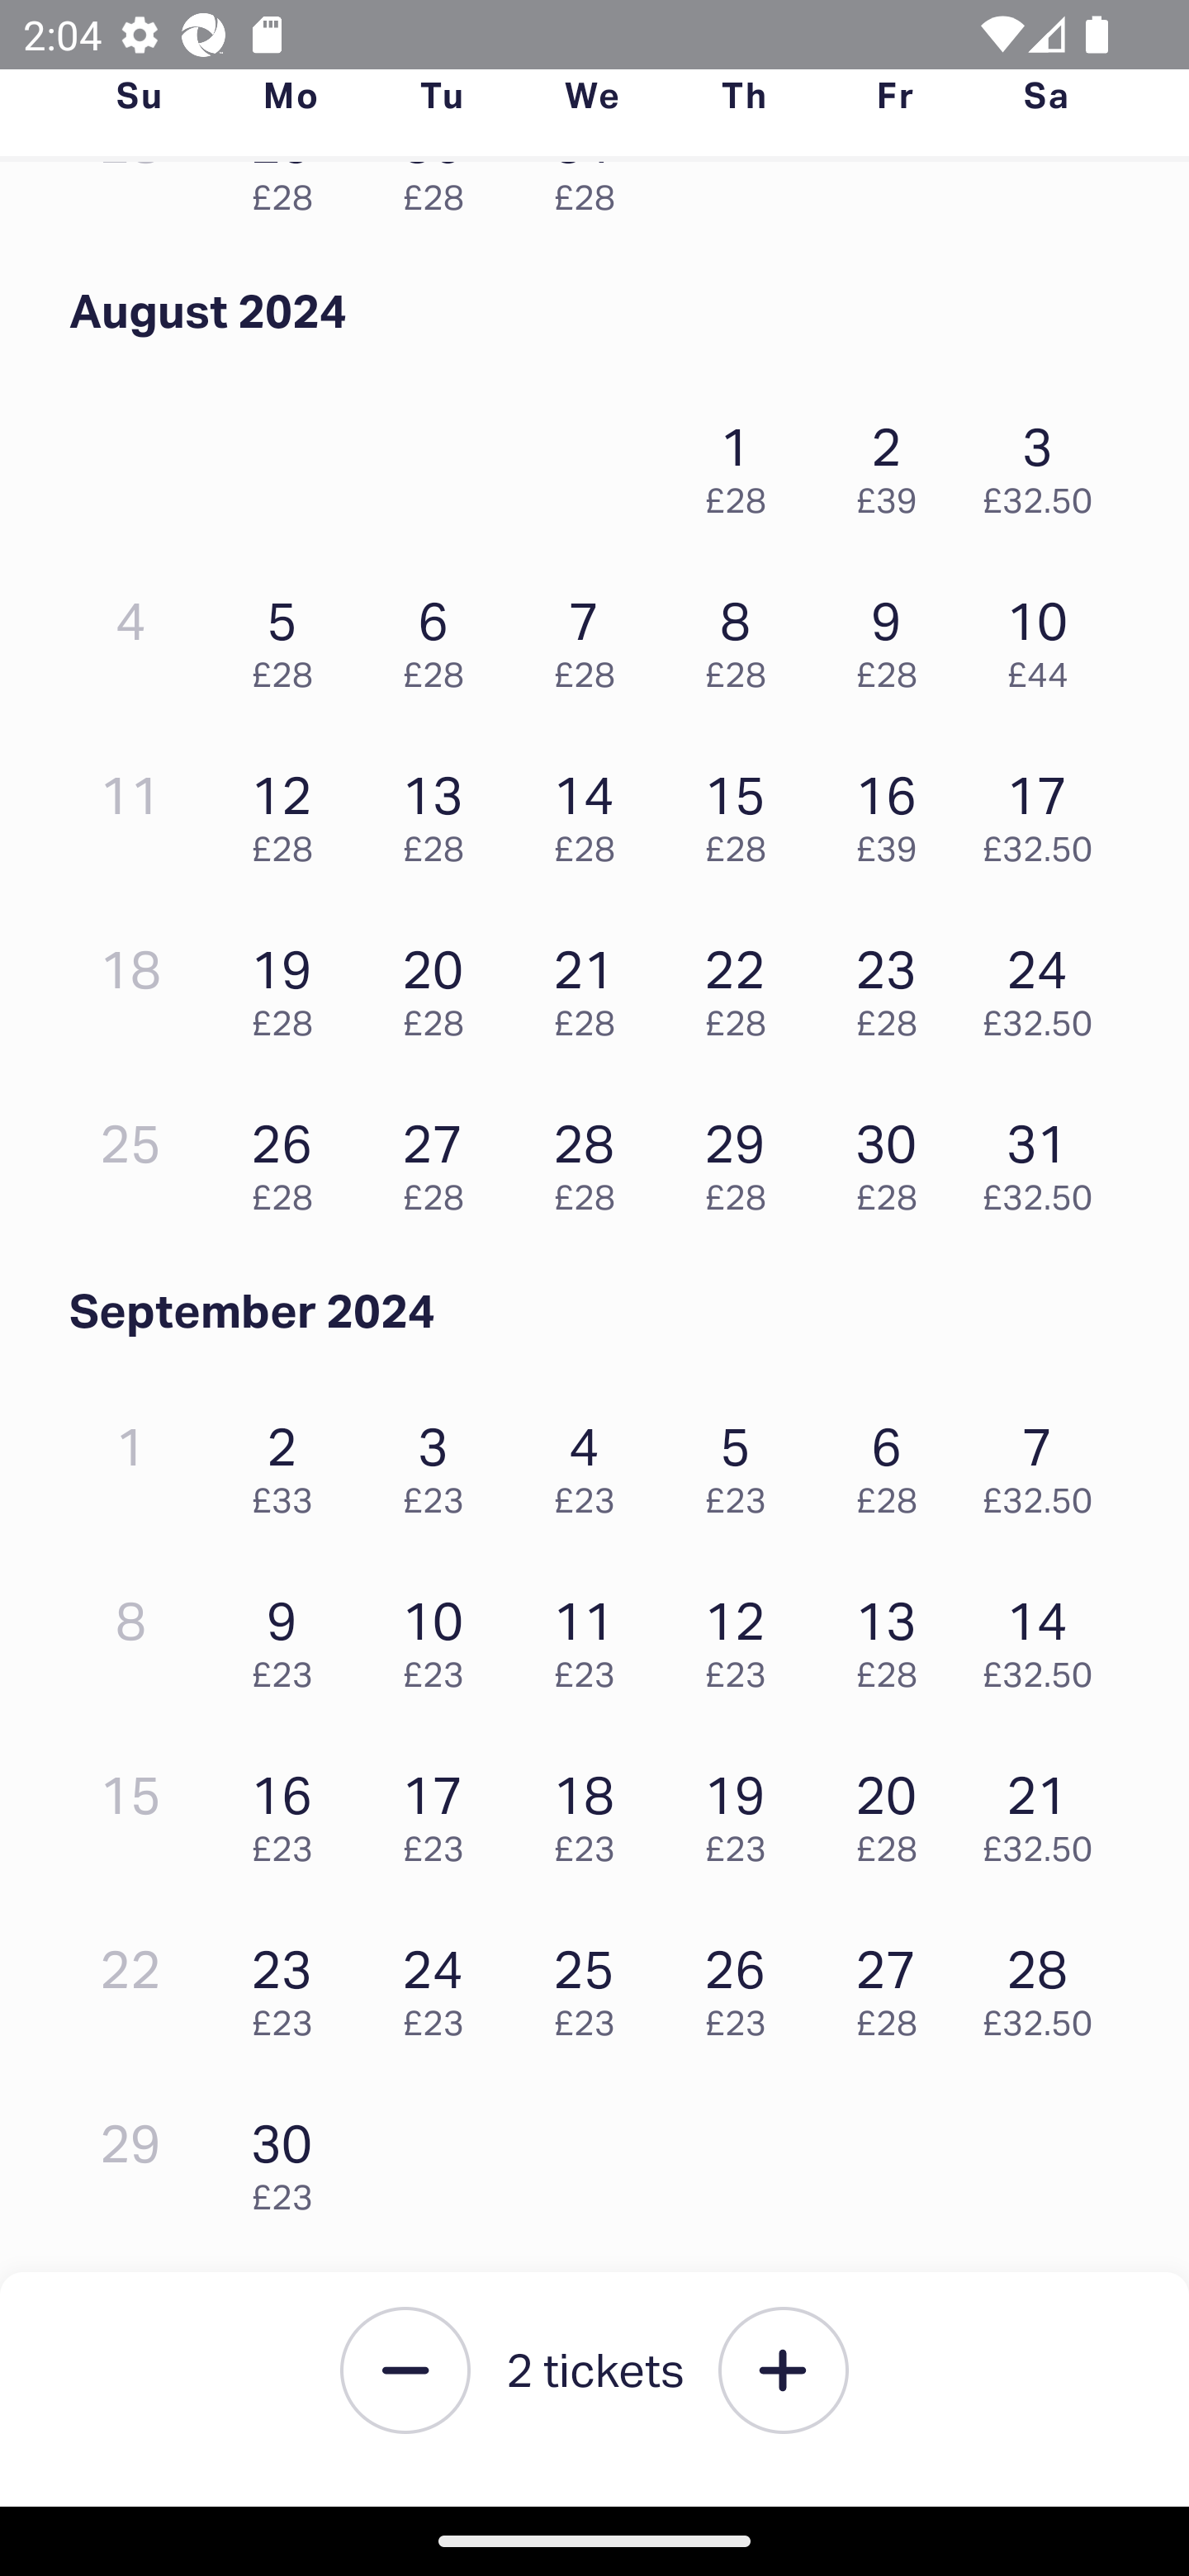  What do you see at coordinates (593, 809) in the screenshot?
I see `14 £28` at bounding box center [593, 809].